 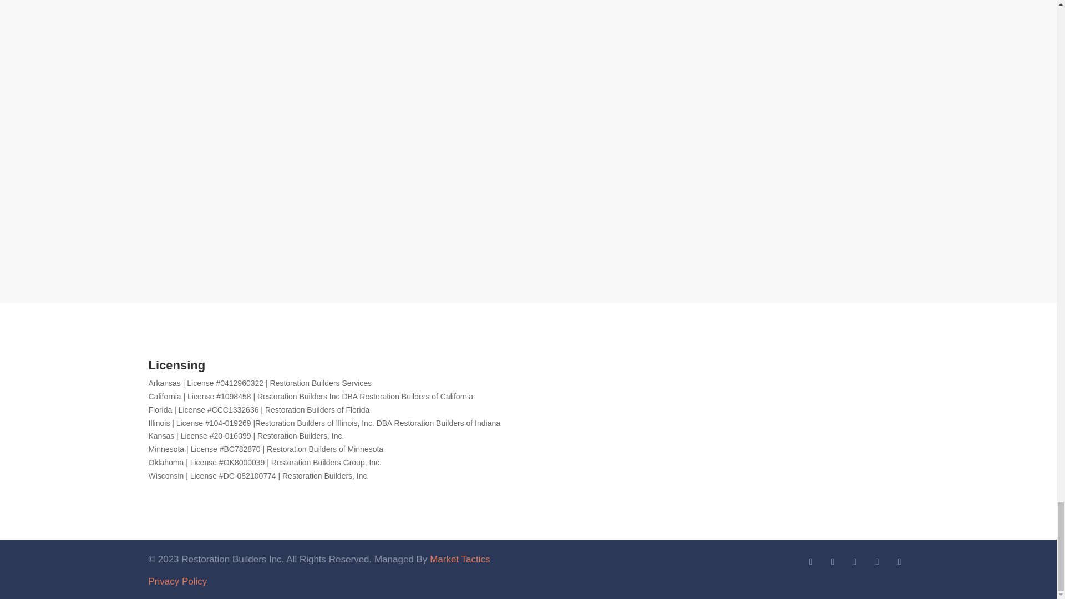 What do you see at coordinates (832, 561) in the screenshot?
I see `Follow on X` at bounding box center [832, 561].